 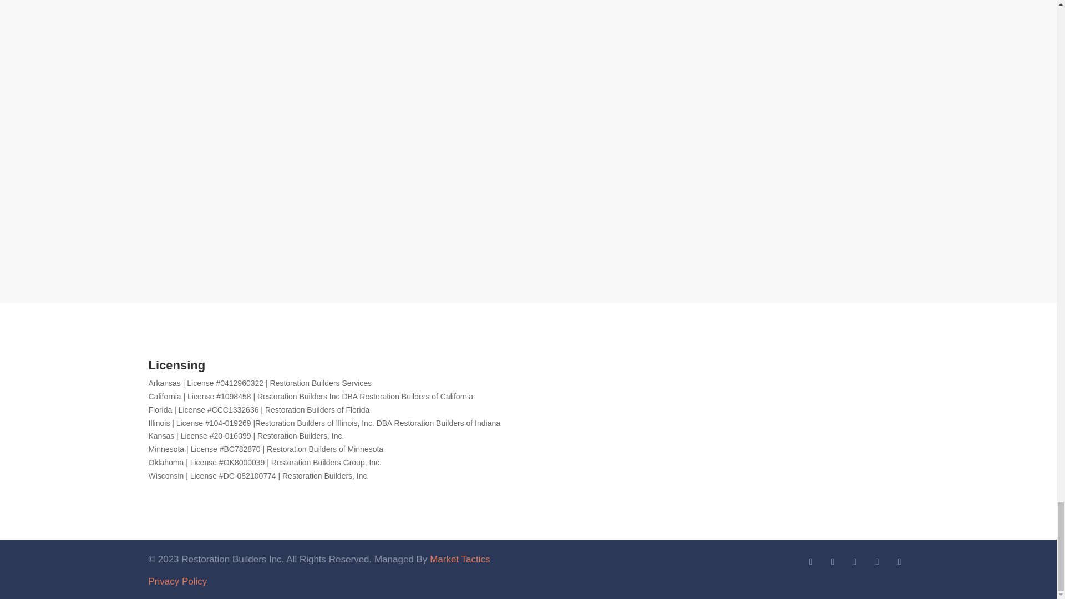 What do you see at coordinates (832, 561) in the screenshot?
I see `Follow on X` at bounding box center [832, 561].